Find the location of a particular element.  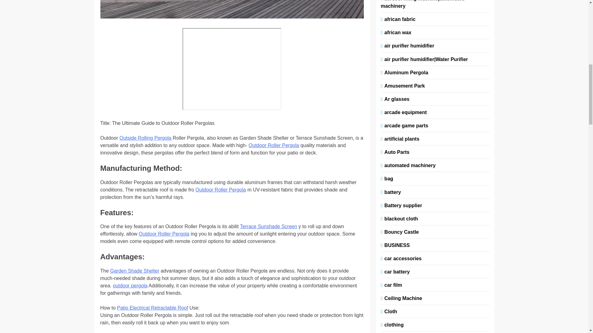

outdoor pergola is located at coordinates (130, 286).